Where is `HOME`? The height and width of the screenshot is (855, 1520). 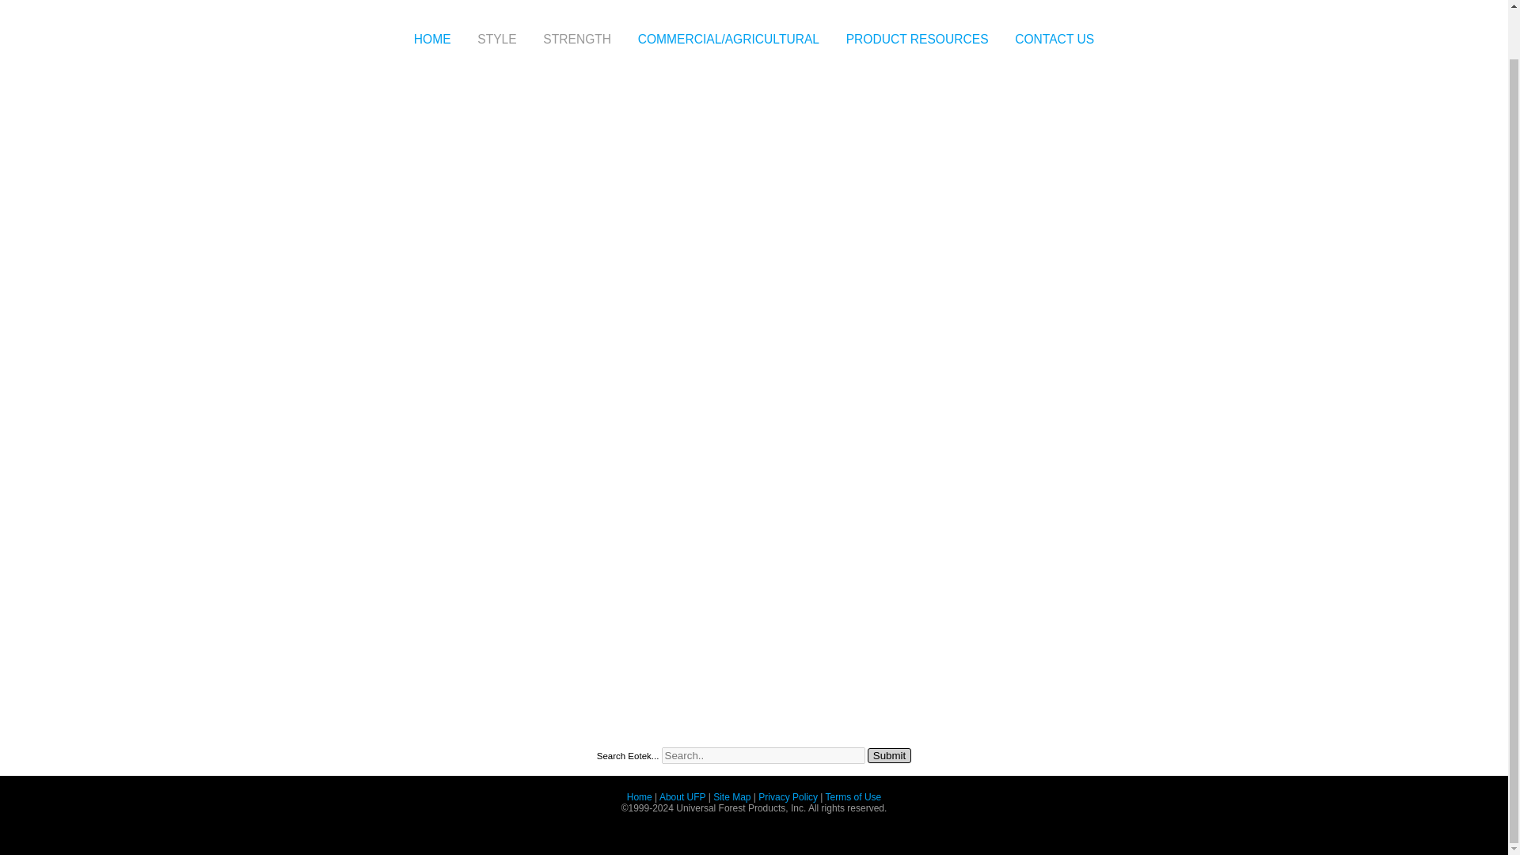
HOME is located at coordinates (432, 36).